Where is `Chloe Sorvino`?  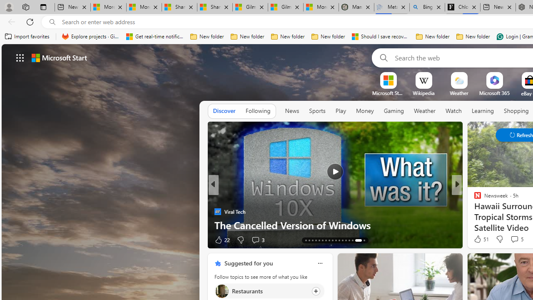
Chloe Sorvino is located at coordinates (462, 7).